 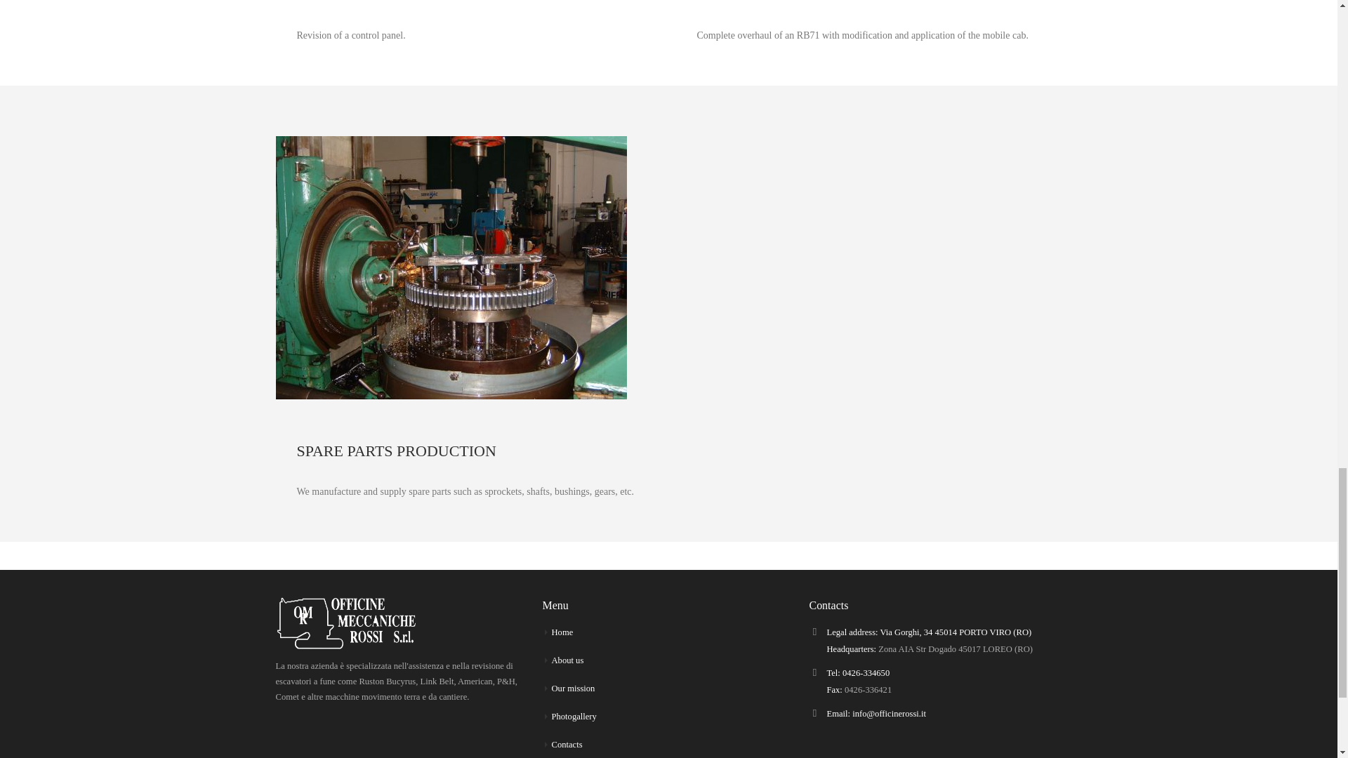 I want to click on Our mission, so click(x=573, y=689).